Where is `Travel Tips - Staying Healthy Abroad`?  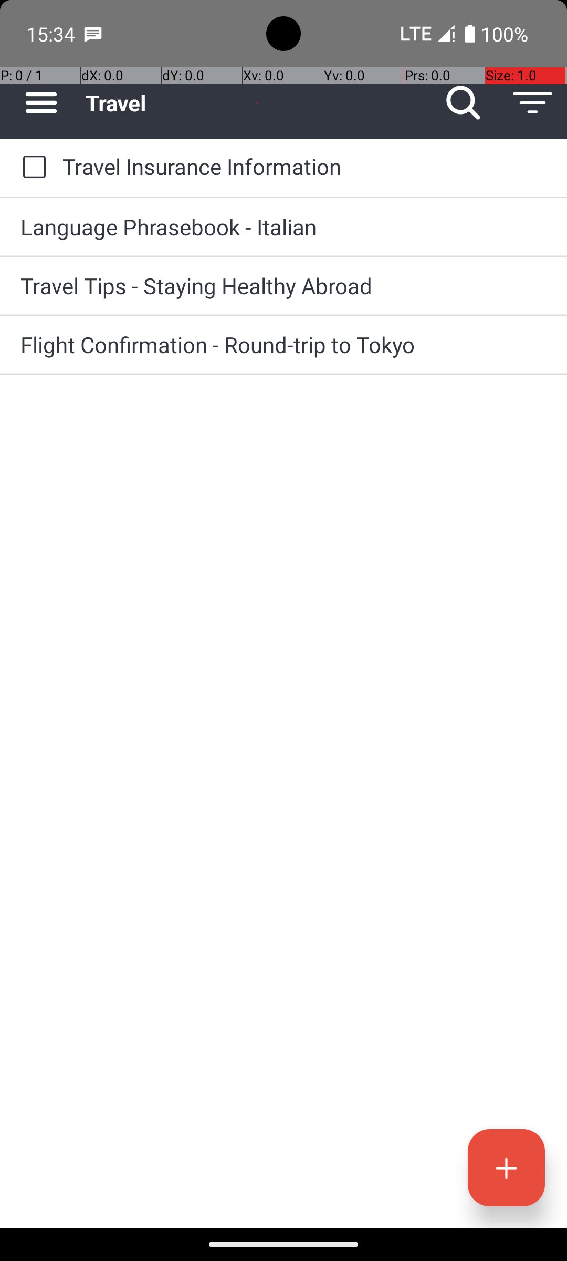
Travel Tips - Staying Healthy Abroad is located at coordinates (283, 286).